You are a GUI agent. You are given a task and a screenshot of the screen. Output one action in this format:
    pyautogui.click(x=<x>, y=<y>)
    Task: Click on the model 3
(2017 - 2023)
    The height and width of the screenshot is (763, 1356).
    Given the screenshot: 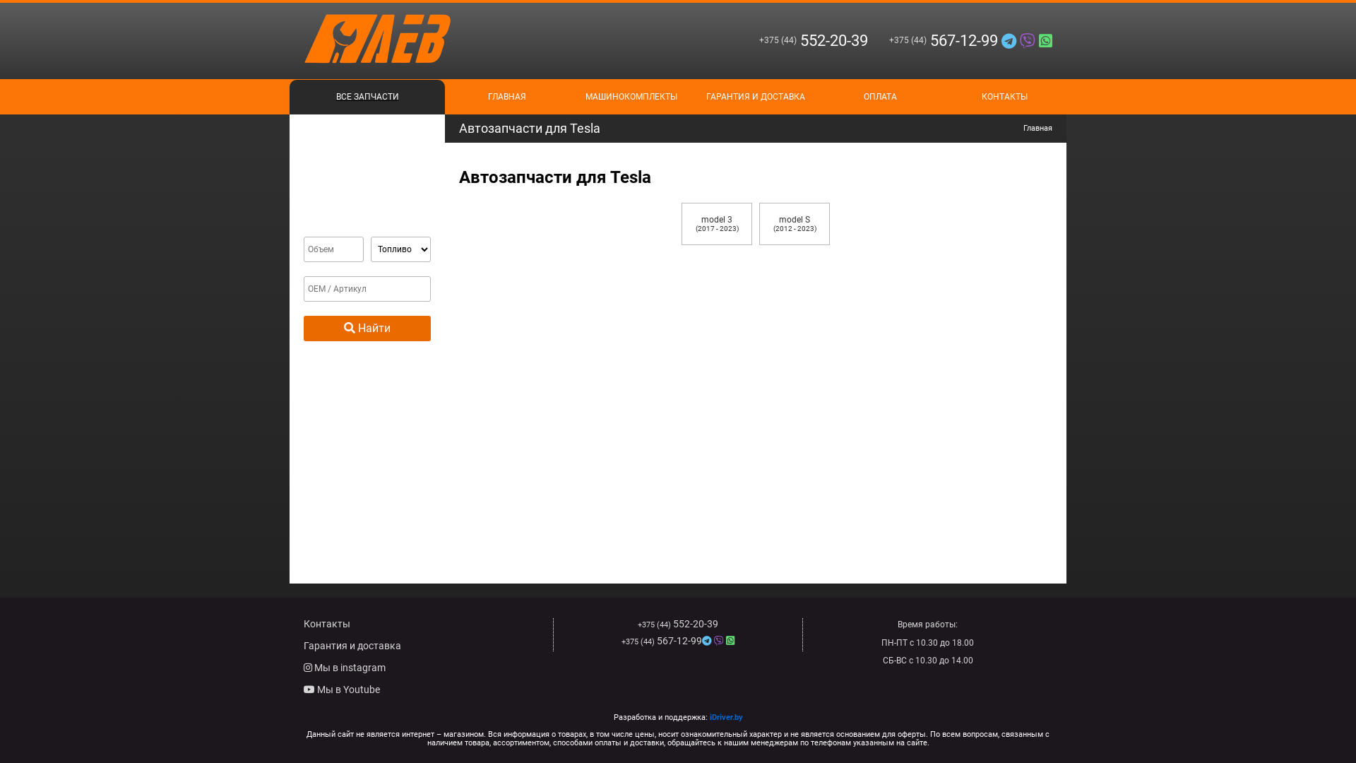 What is the action you would take?
    pyautogui.click(x=716, y=224)
    